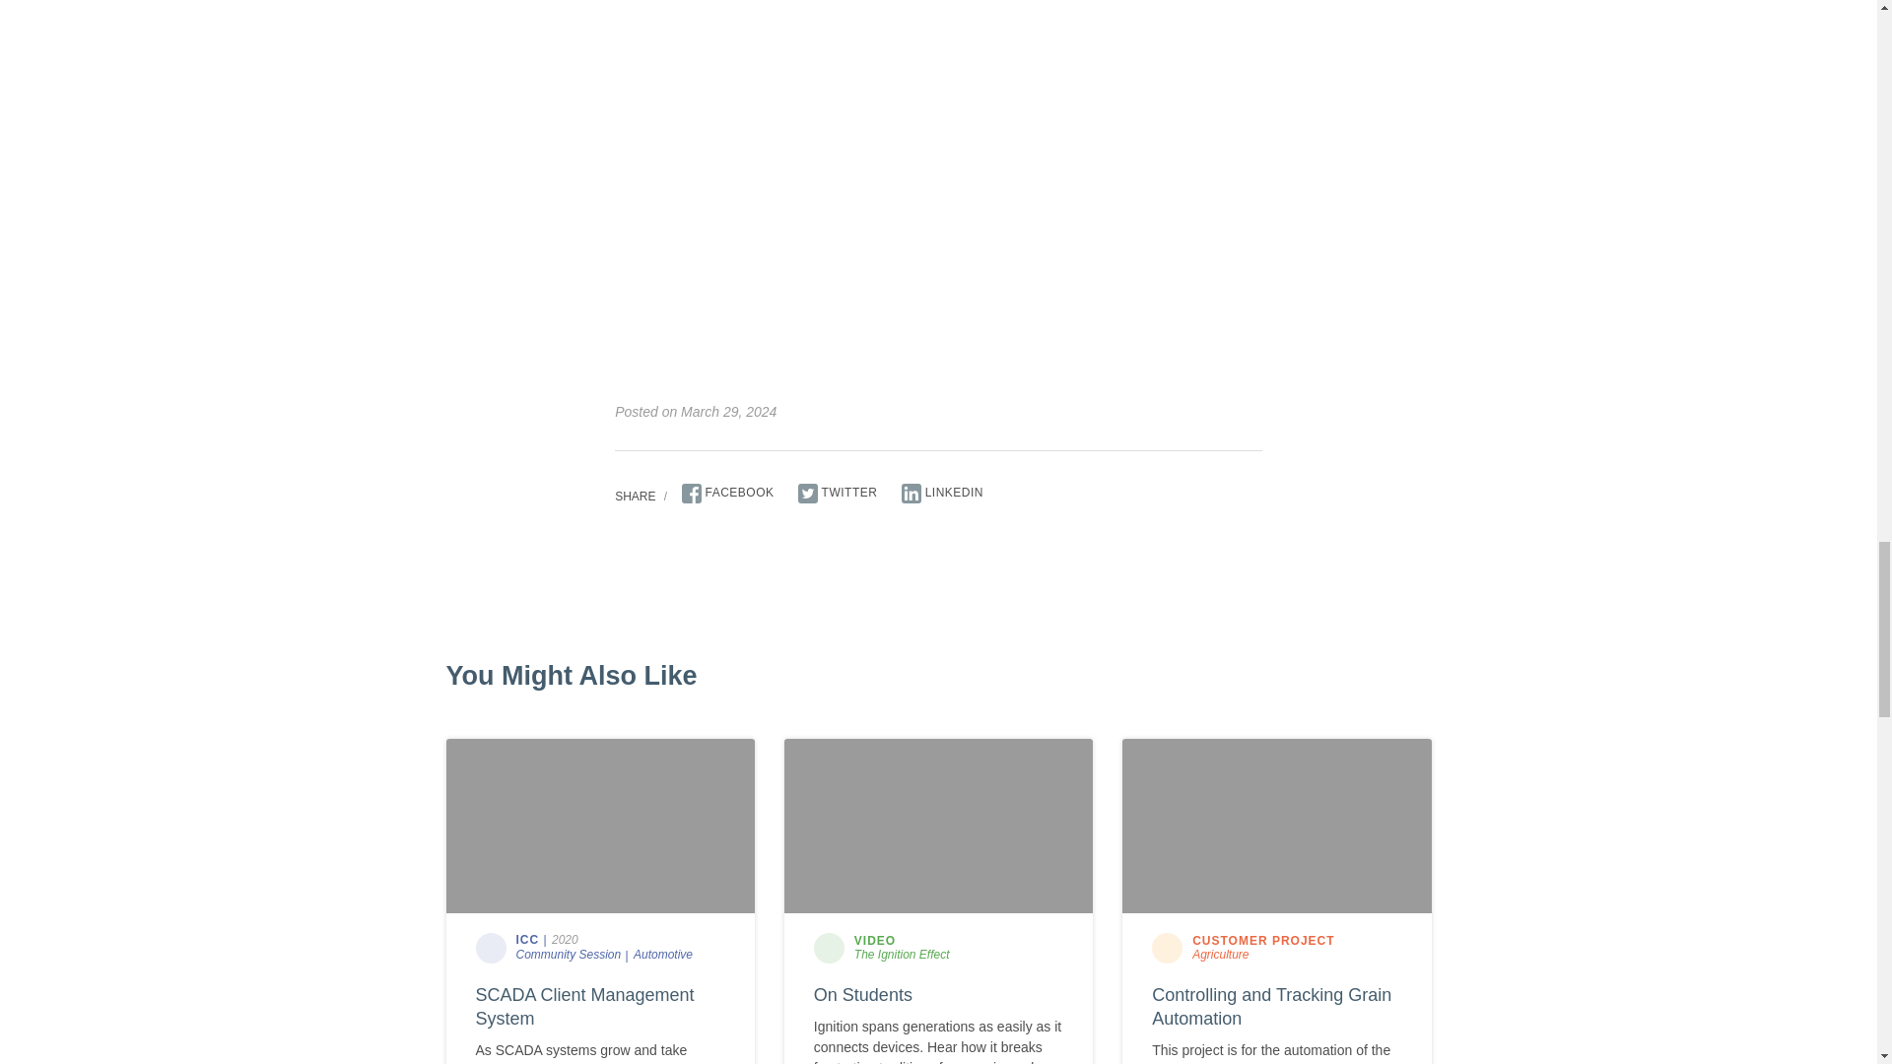  Describe the element at coordinates (942, 493) in the screenshot. I see `Linkedin` at that location.